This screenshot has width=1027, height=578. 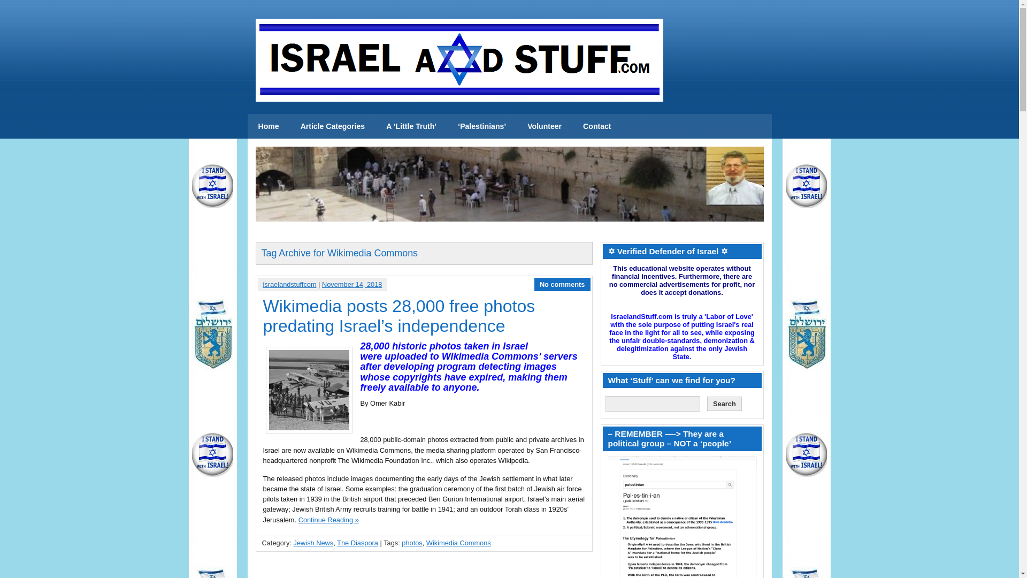 What do you see at coordinates (289, 284) in the screenshot?
I see `Posts by israelandstuffcom` at bounding box center [289, 284].